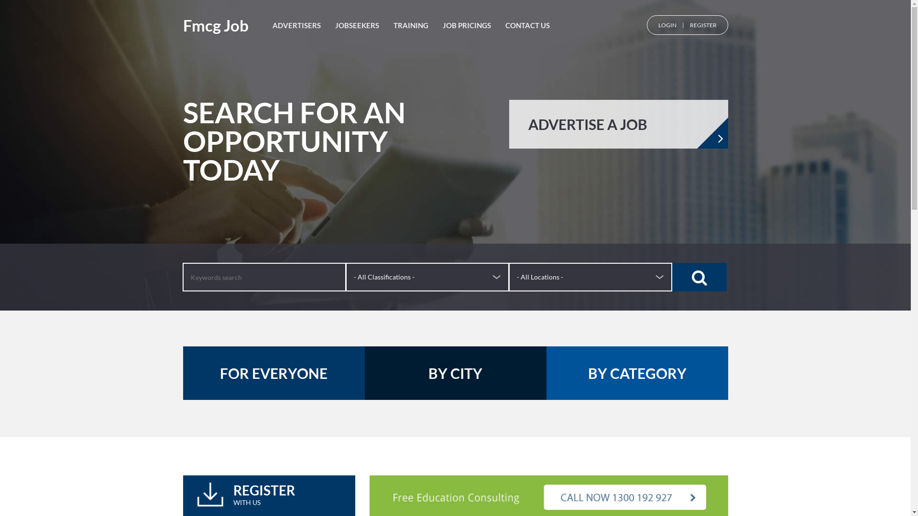 The width and height of the screenshot is (918, 516). I want to click on FOR EVERYONE, so click(273, 373).